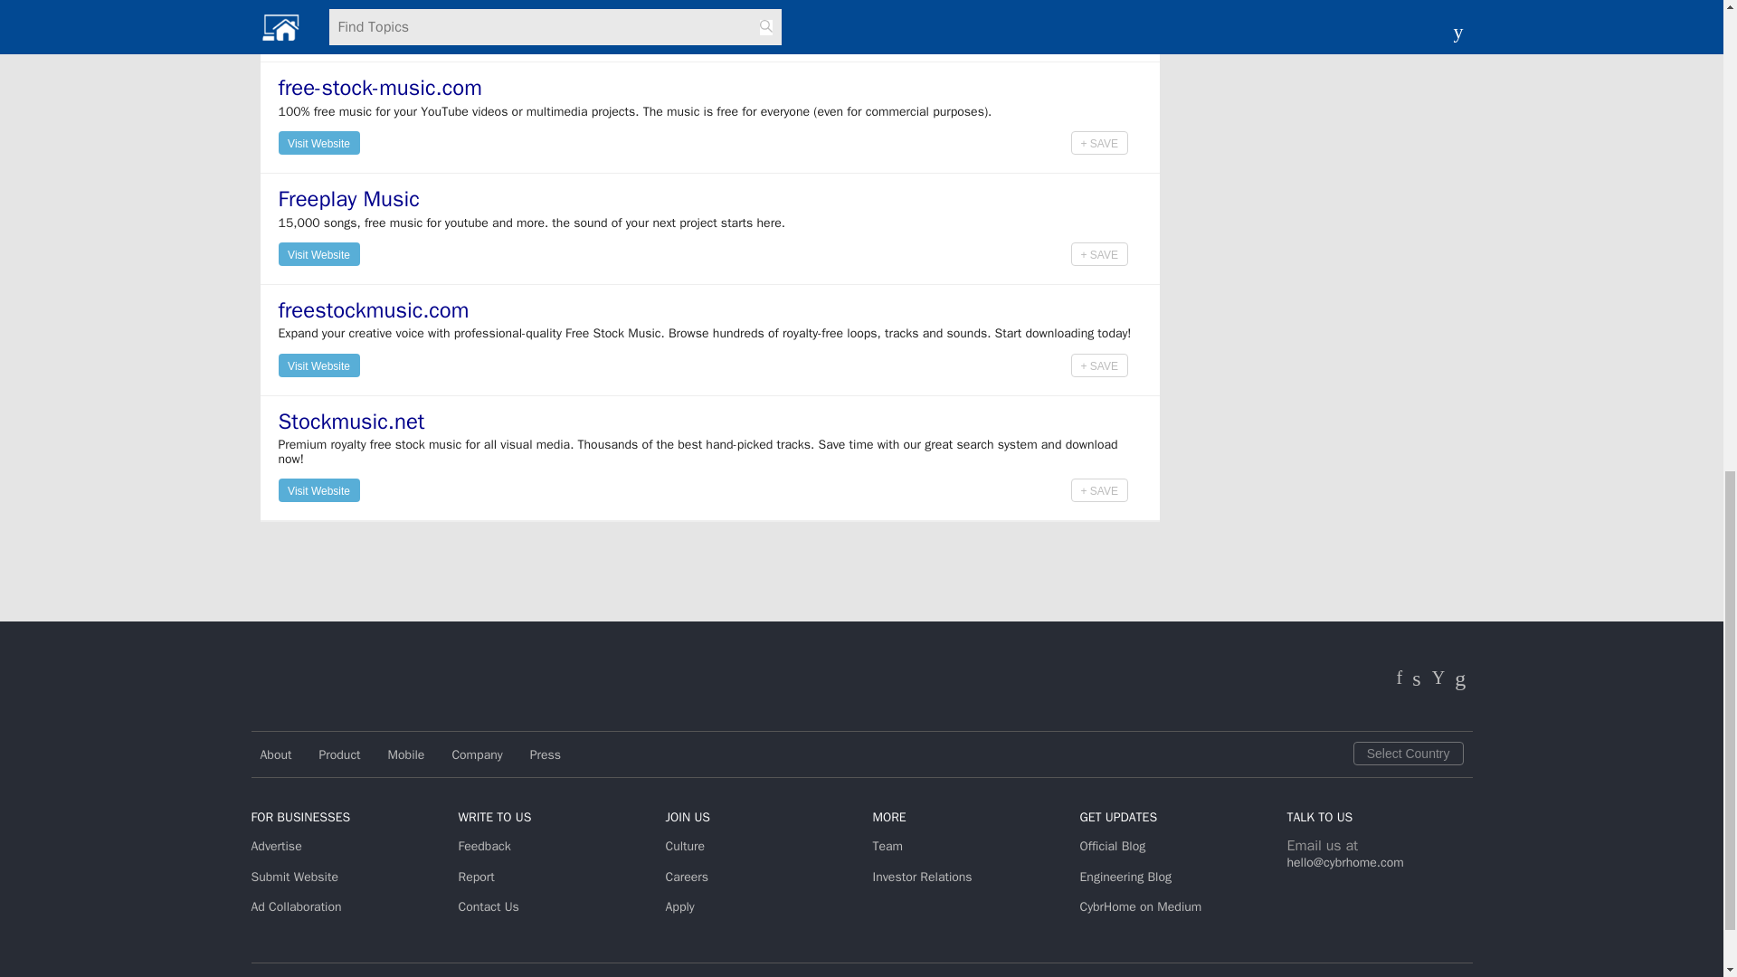  Describe the element at coordinates (380, 88) in the screenshot. I see `free-stock-music.com` at that location.